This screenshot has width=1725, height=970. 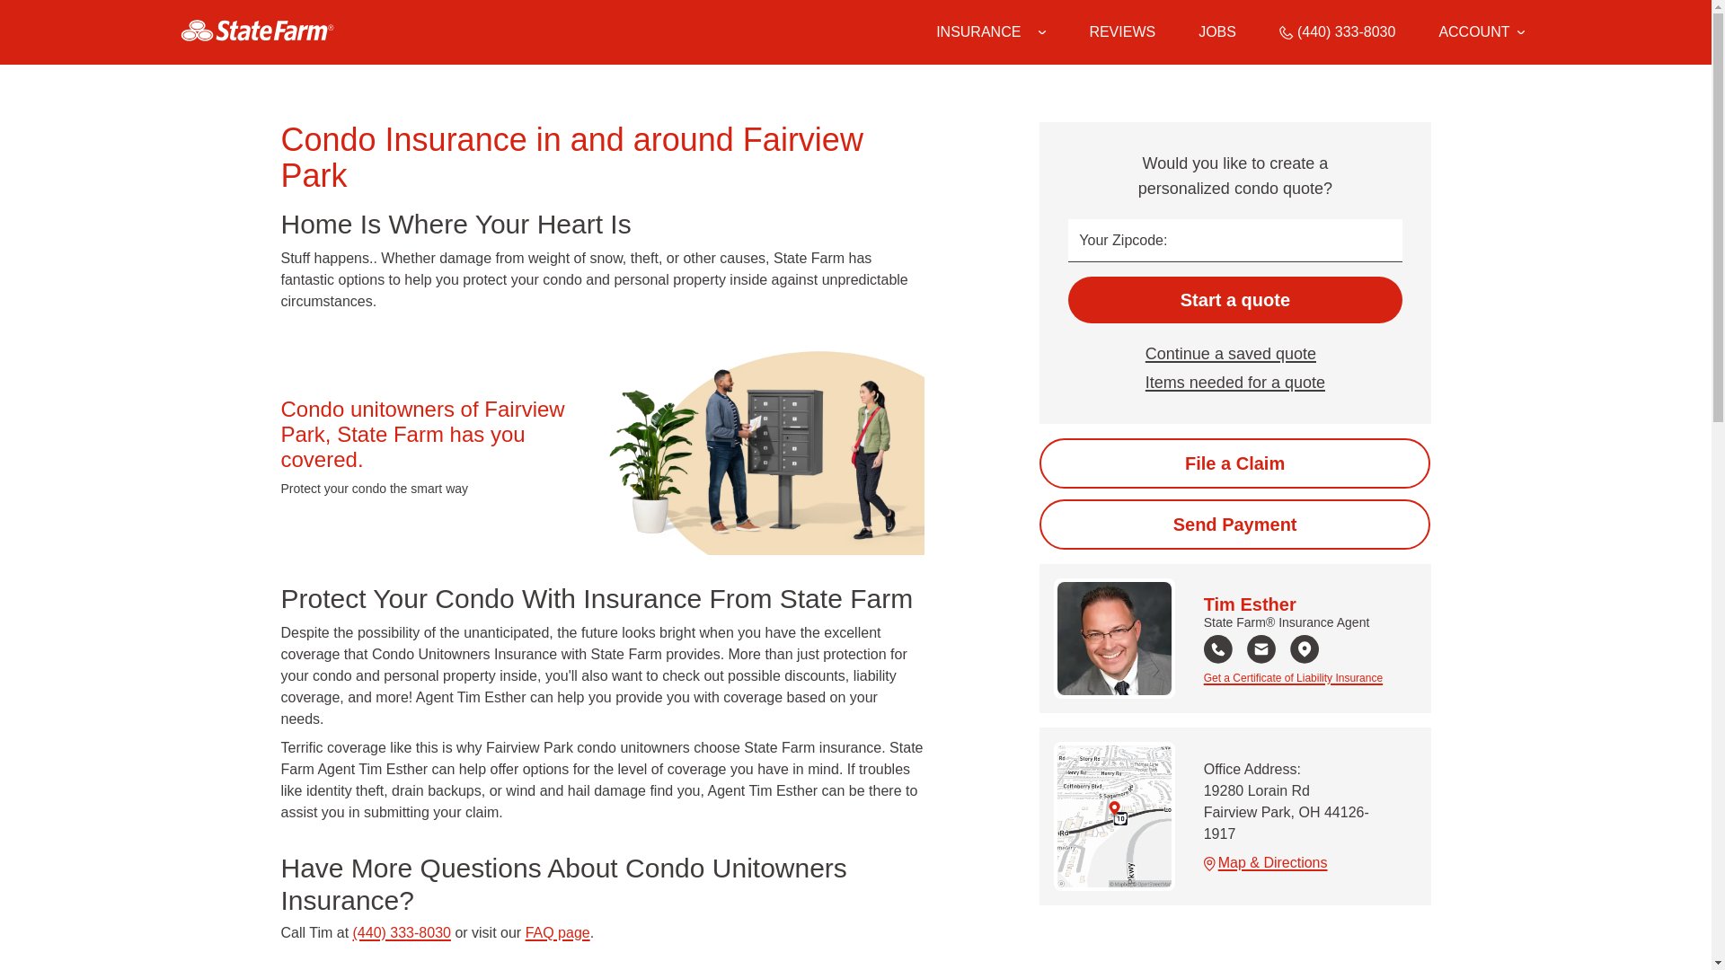 I want to click on ACCOUNT, so click(x=1481, y=32).